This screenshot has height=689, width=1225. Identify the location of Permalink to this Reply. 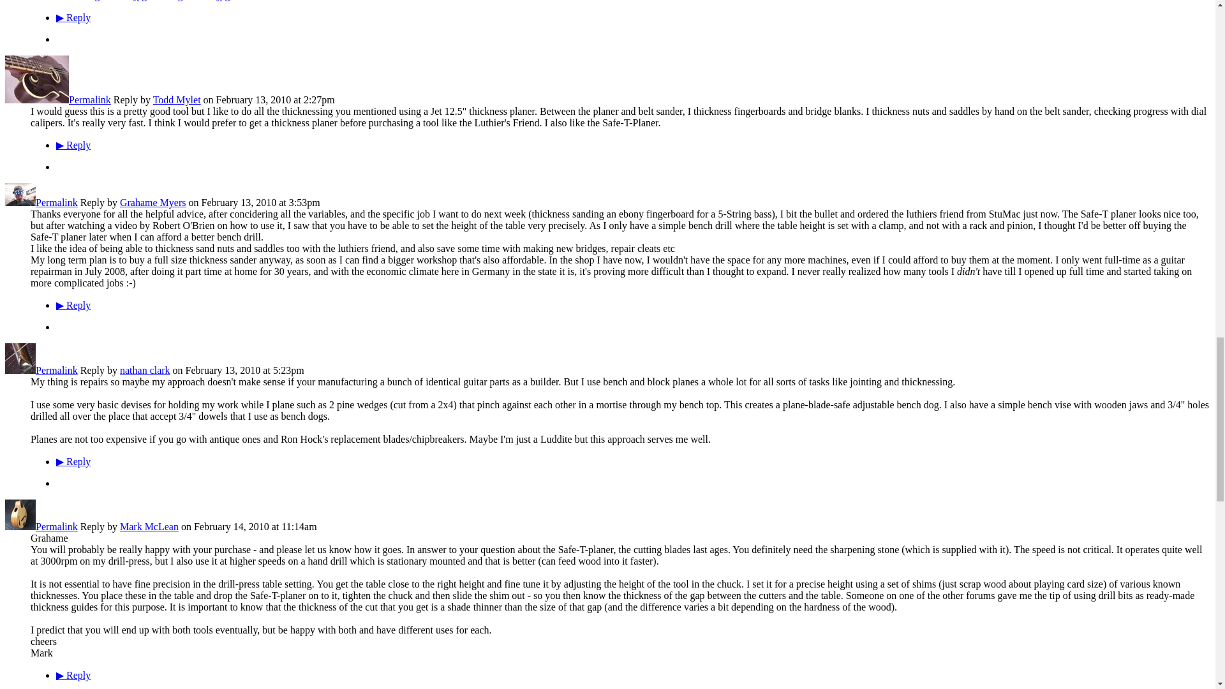
(56, 202).